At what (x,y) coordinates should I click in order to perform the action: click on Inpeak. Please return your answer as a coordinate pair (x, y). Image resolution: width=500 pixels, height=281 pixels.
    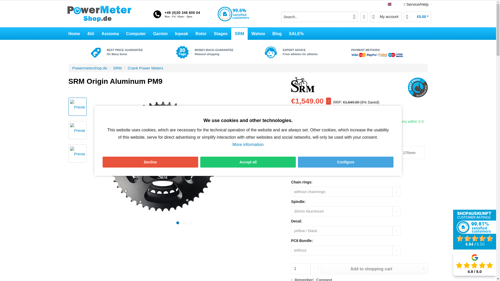
    Looking at the image, I should click on (182, 34).